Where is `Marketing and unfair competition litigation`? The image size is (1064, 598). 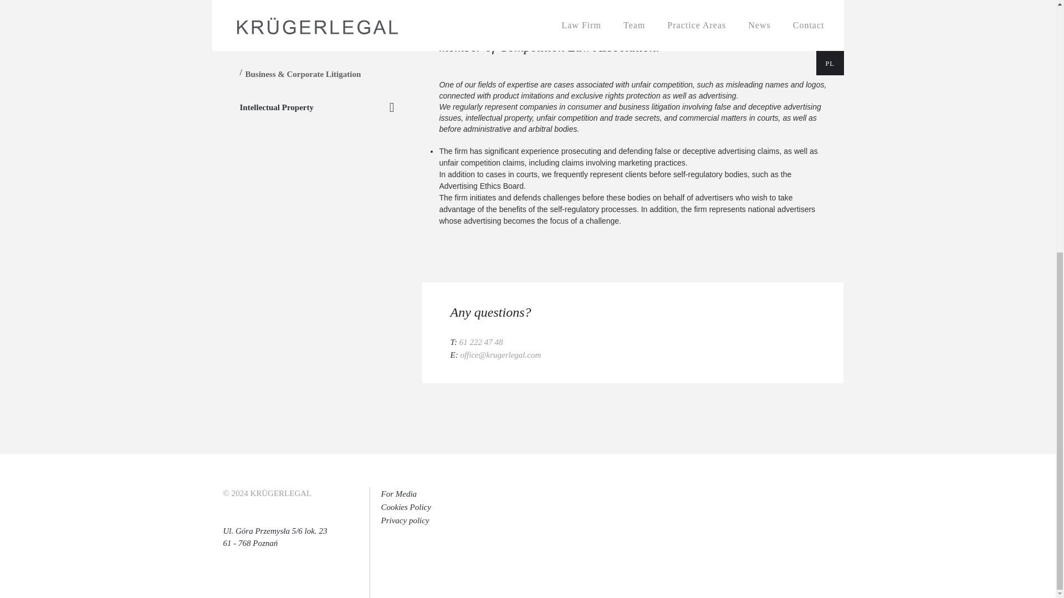
Marketing and unfair competition litigation is located at coordinates (305, 12).